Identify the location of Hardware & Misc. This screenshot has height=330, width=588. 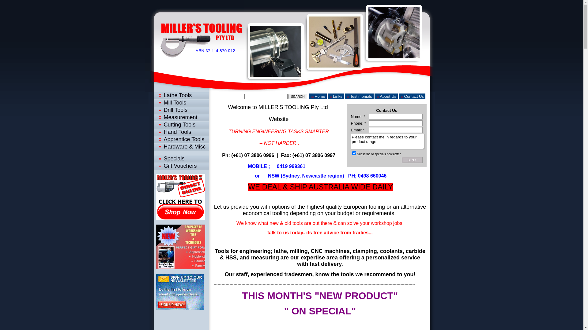
(180, 147).